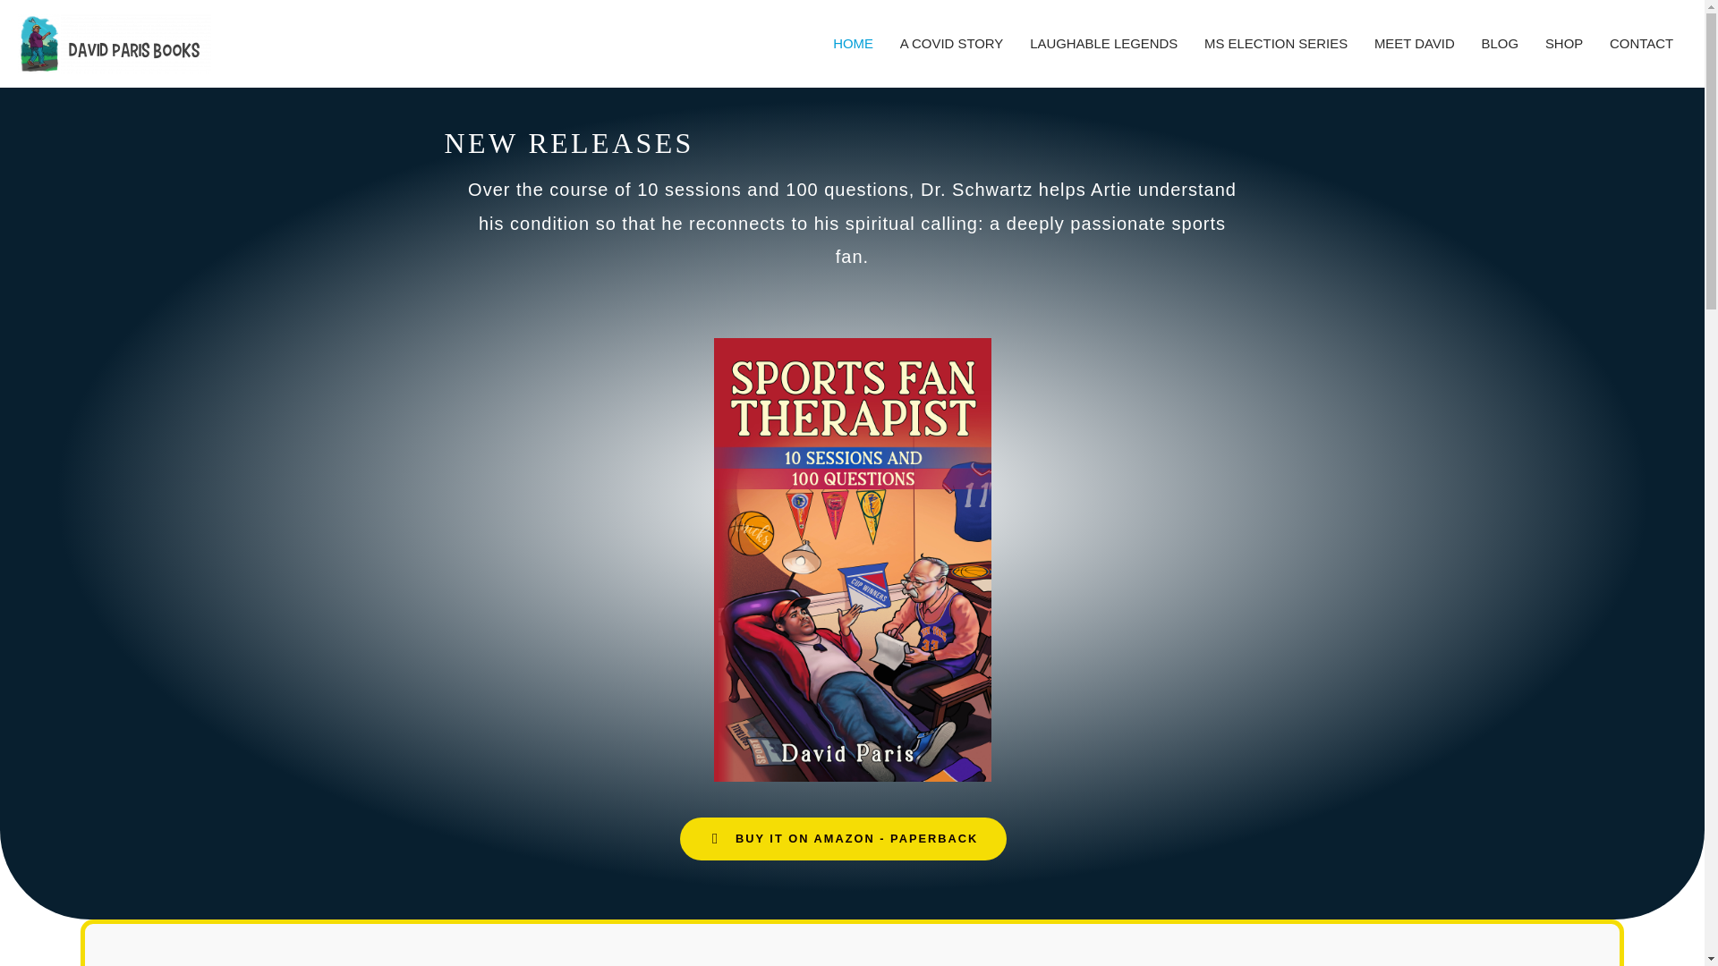 This screenshot has height=966, width=1718. I want to click on MS ELECTION SERIES, so click(1275, 44).